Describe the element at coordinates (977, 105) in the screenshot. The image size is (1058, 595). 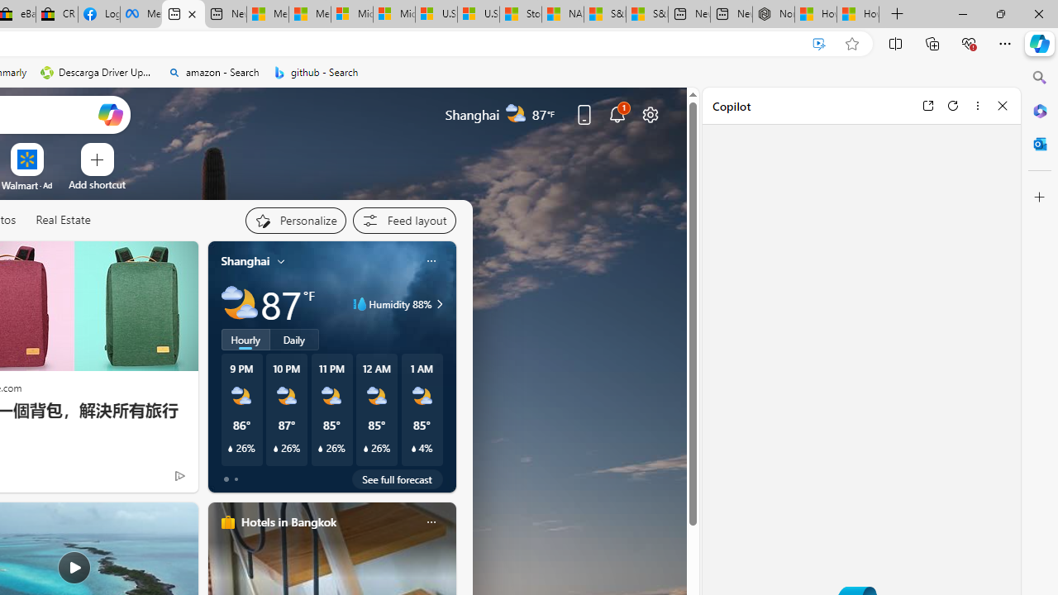
I see `More options` at that location.